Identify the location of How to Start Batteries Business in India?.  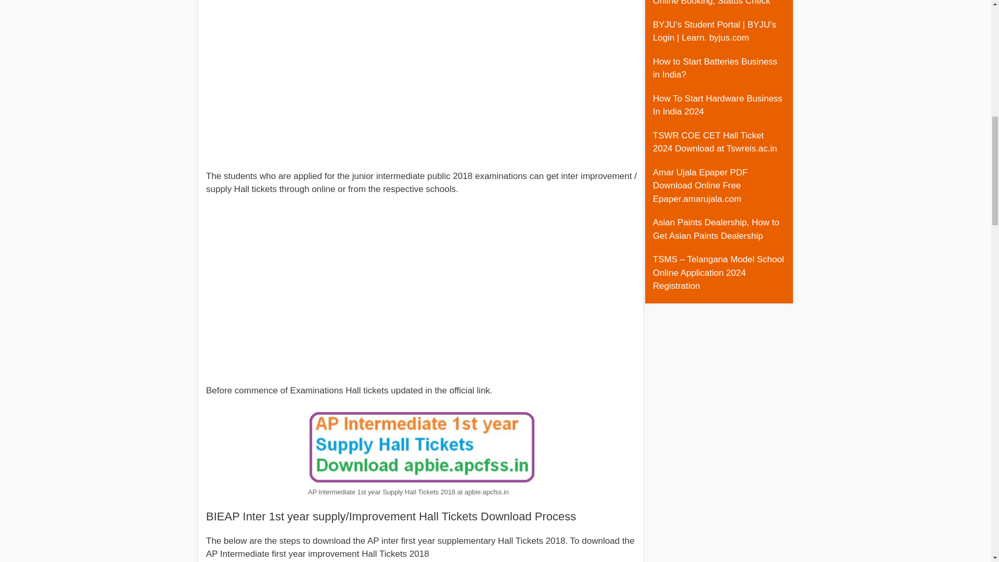
(715, 68).